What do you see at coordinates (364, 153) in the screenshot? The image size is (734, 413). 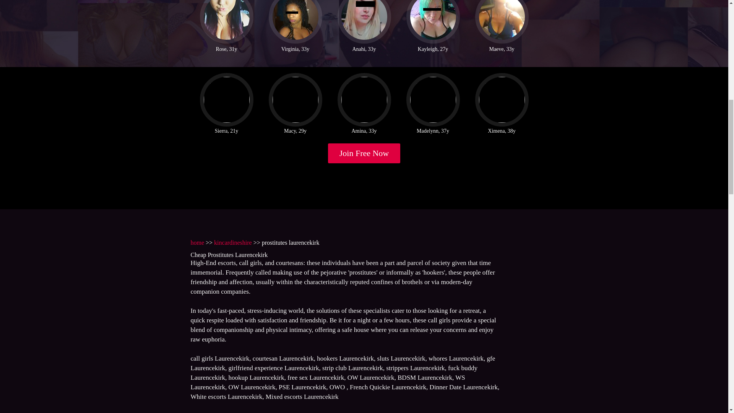 I see `Join` at bounding box center [364, 153].